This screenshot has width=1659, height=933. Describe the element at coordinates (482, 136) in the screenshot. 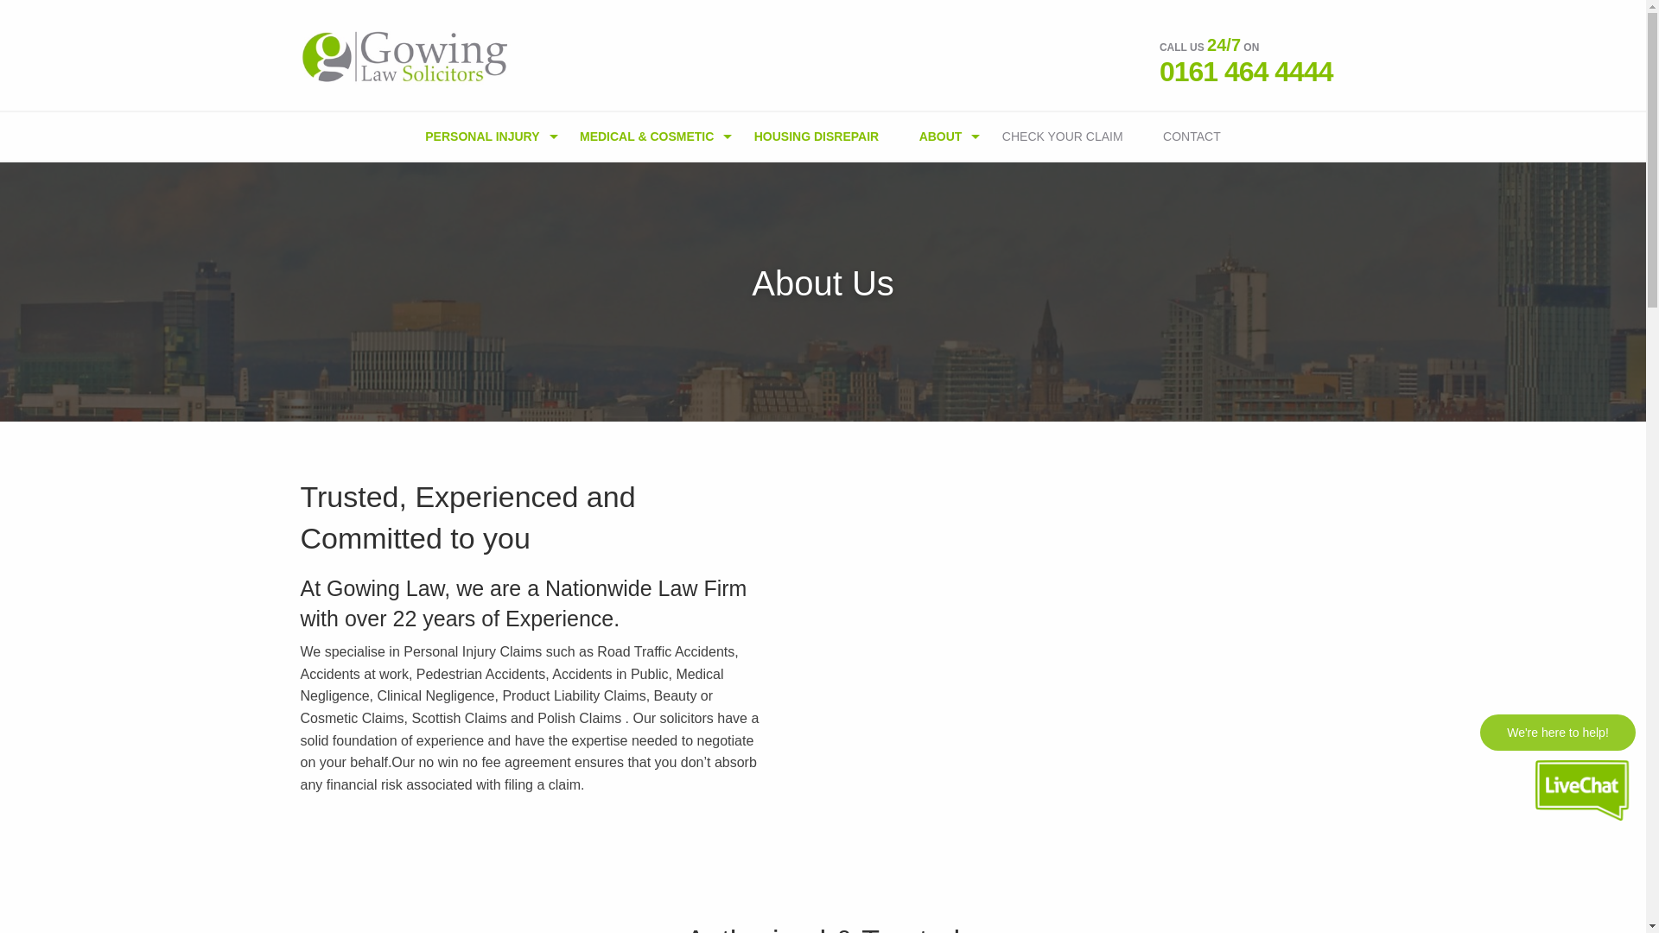

I see `PERSONAL INJURY` at that location.